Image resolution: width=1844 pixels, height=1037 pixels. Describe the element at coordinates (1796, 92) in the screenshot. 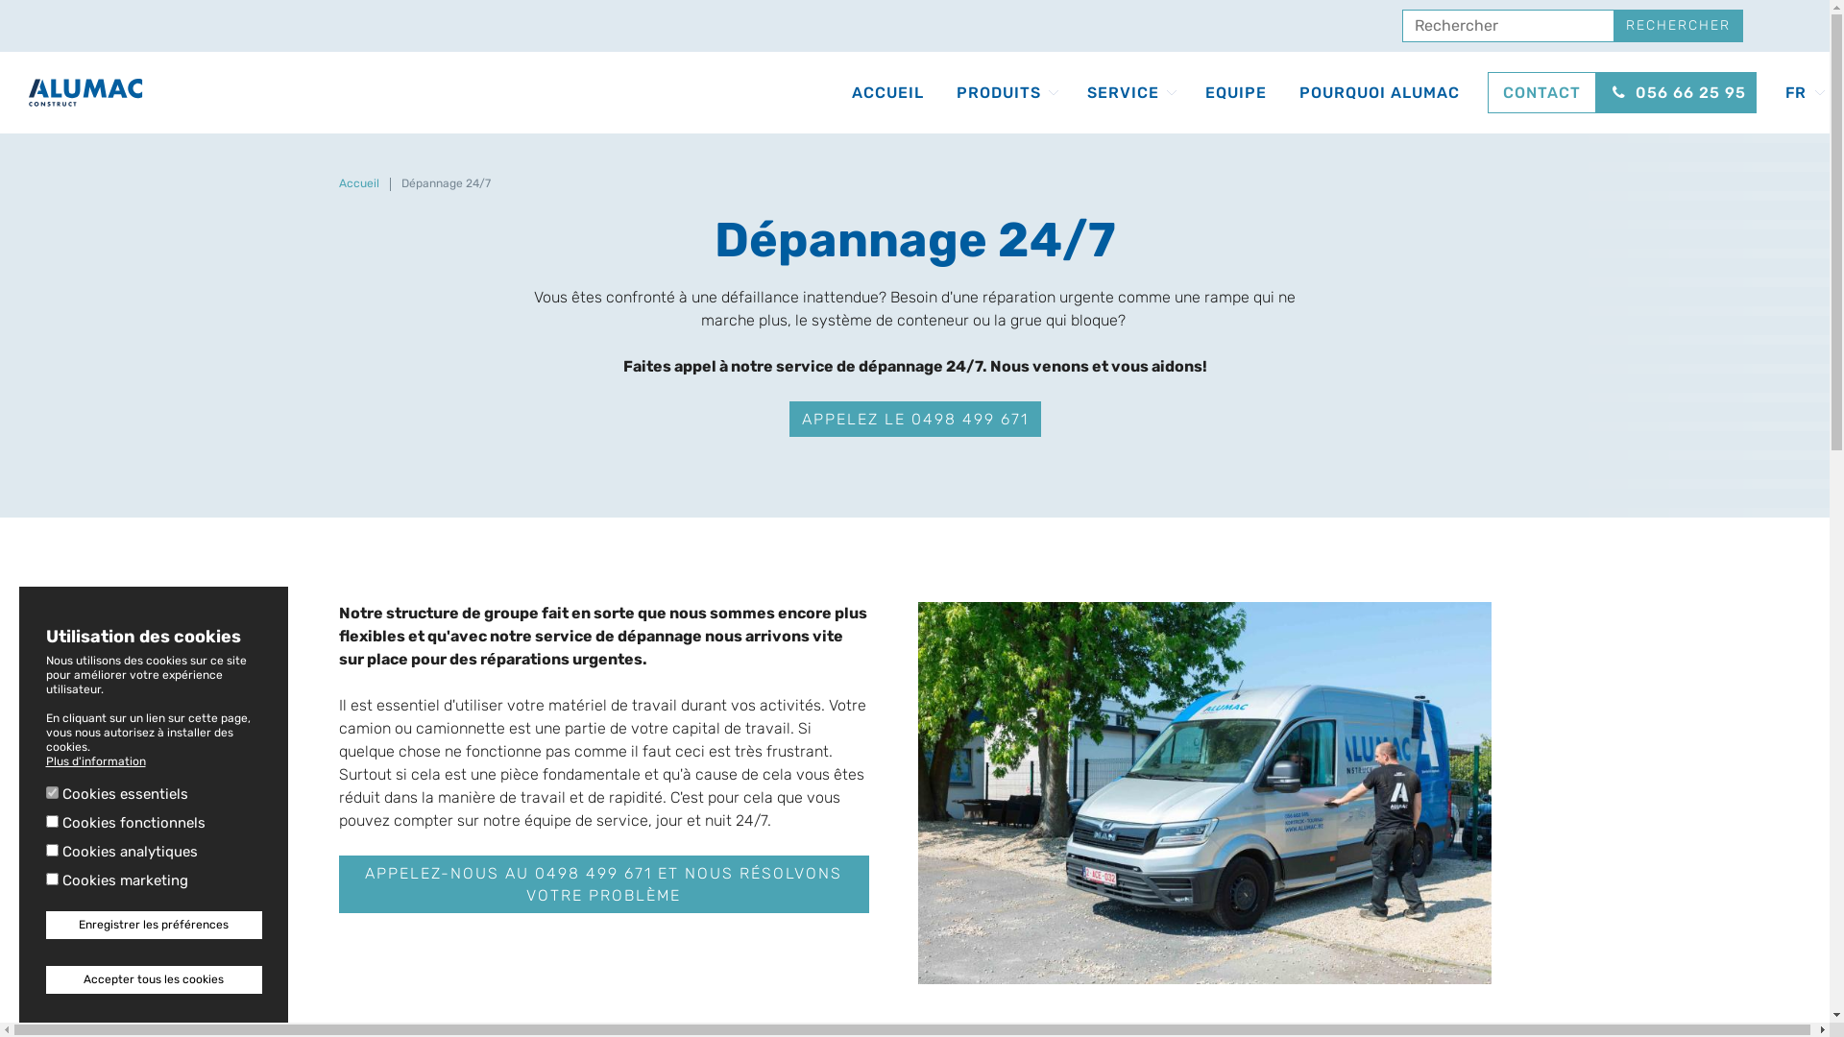

I see `FR` at that location.